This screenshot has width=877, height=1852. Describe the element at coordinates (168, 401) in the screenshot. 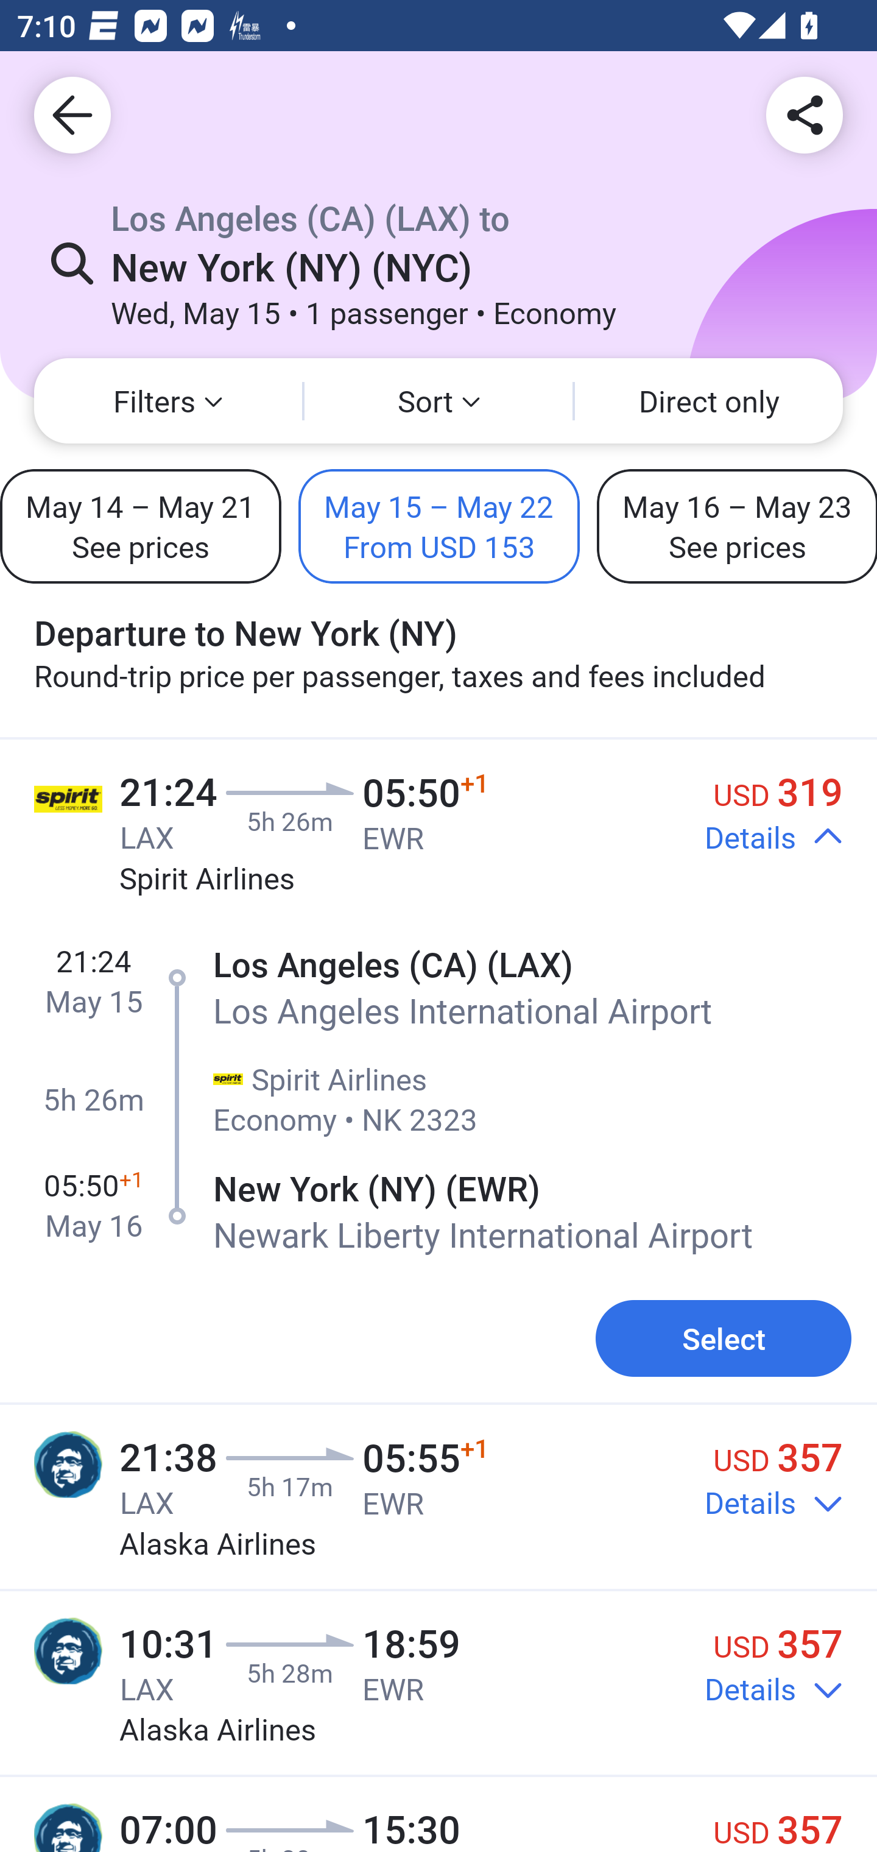

I see `Filters` at that location.